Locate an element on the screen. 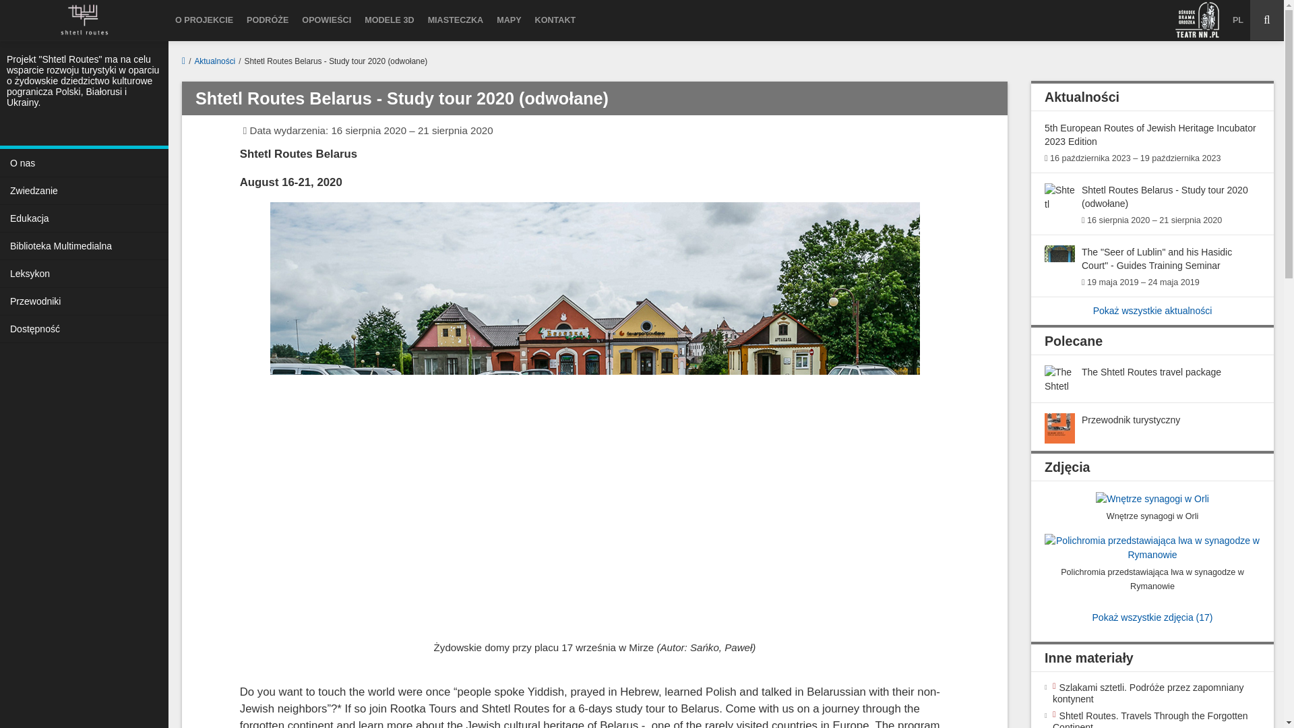  O PROJEKCIE is located at coordinates (204, 20).